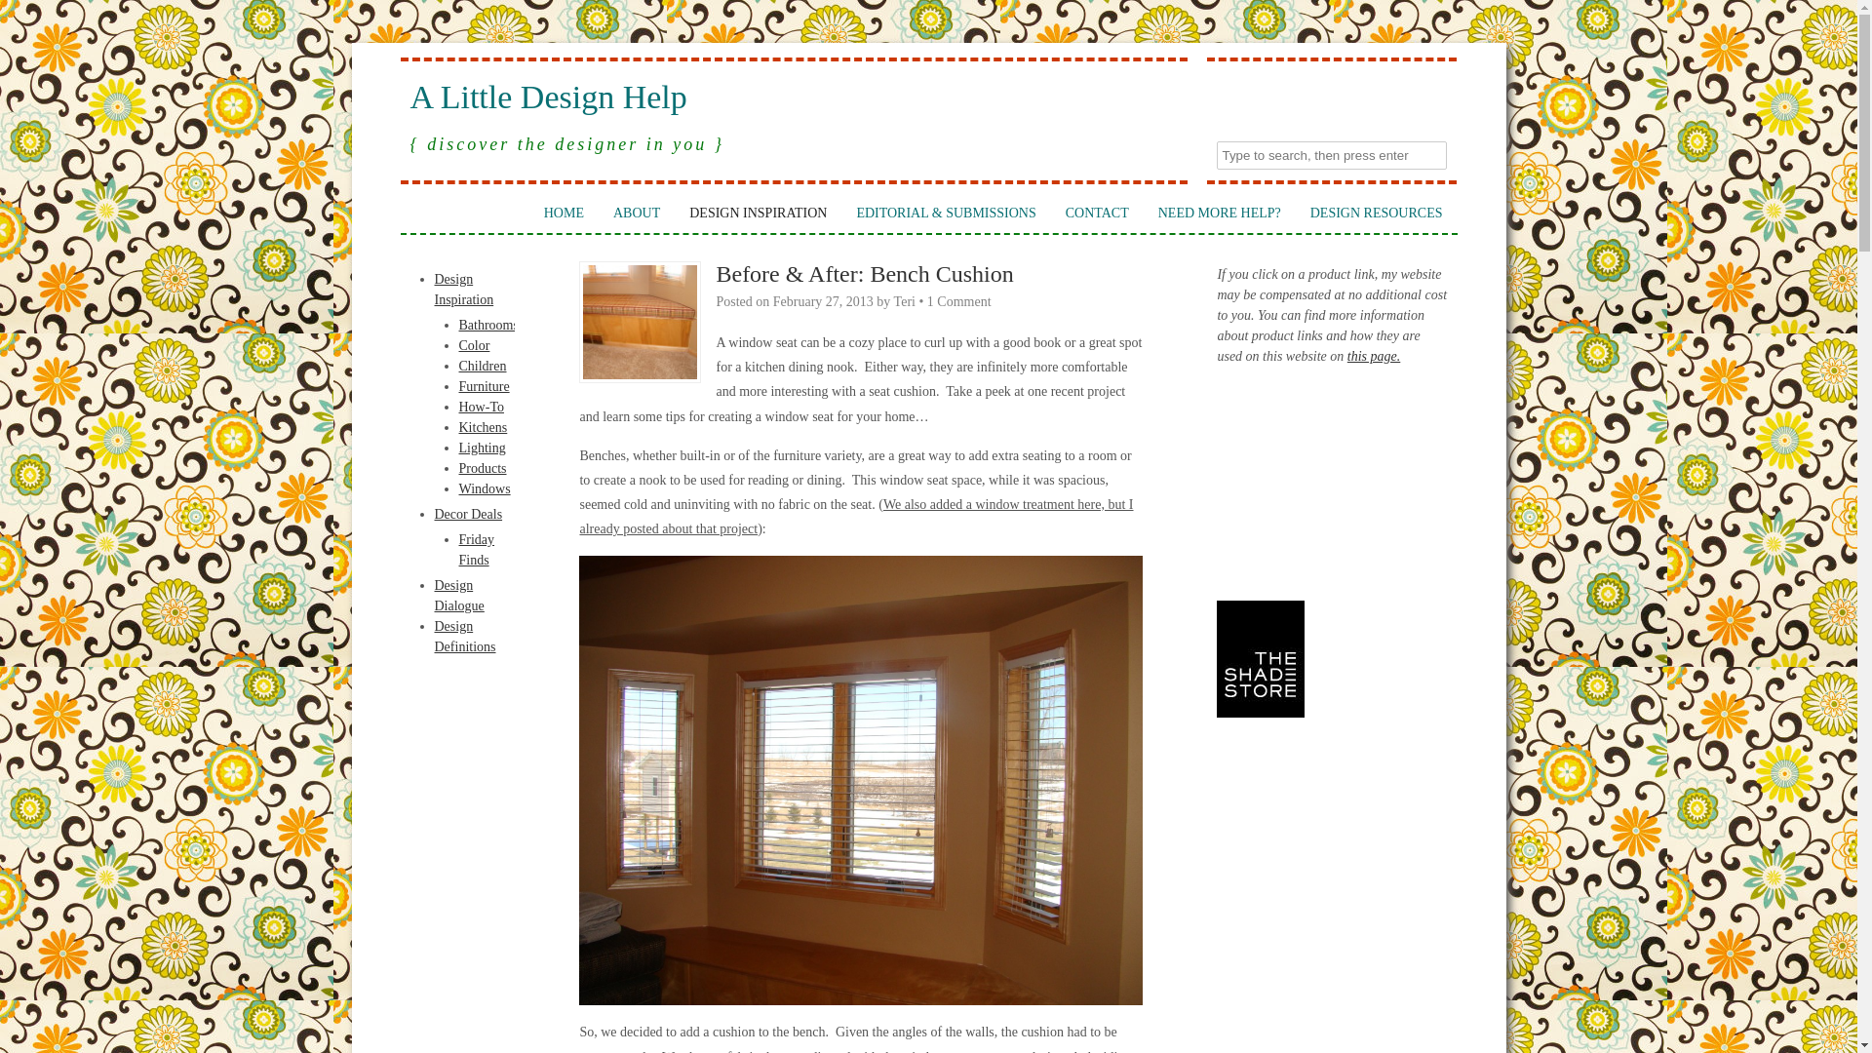 This screenshot has width=1872, height=1053. Describe the element at coordinates (464, 289) in the screenshot. I see `Design Inspiration` at that location.